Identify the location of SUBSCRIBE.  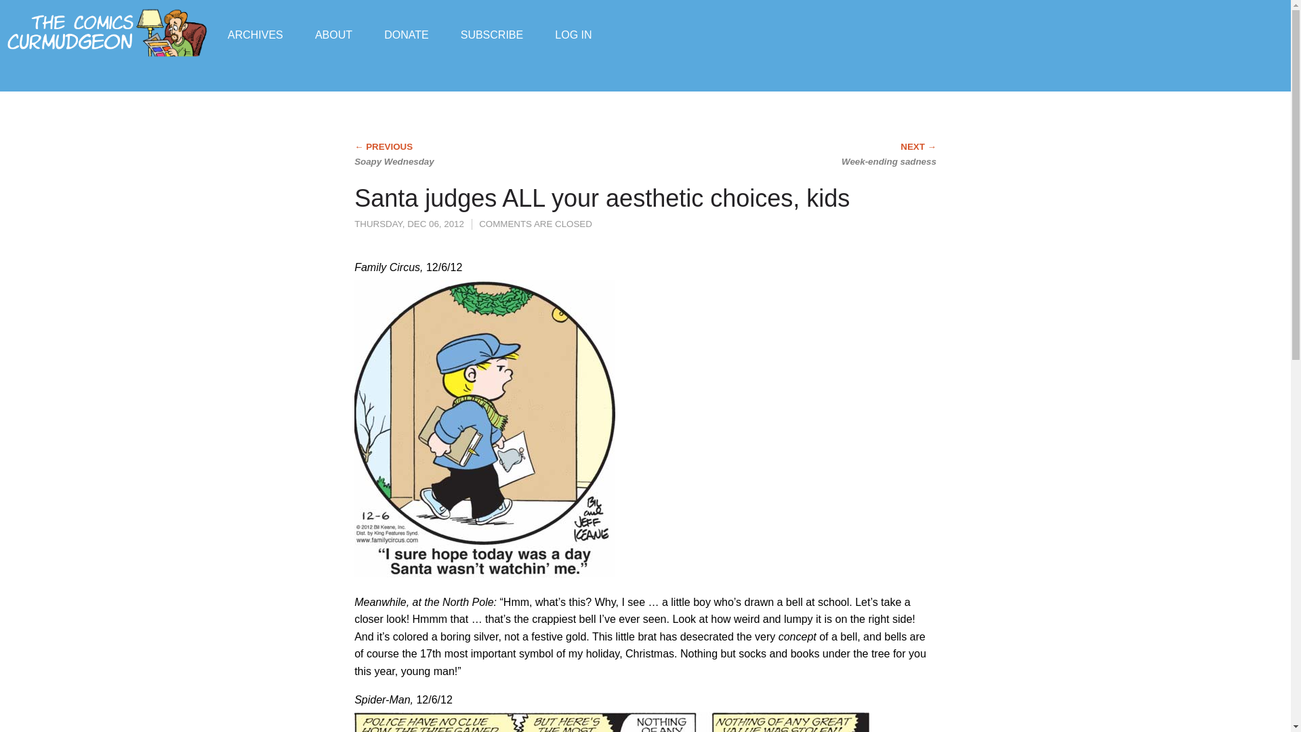
(491, 34).